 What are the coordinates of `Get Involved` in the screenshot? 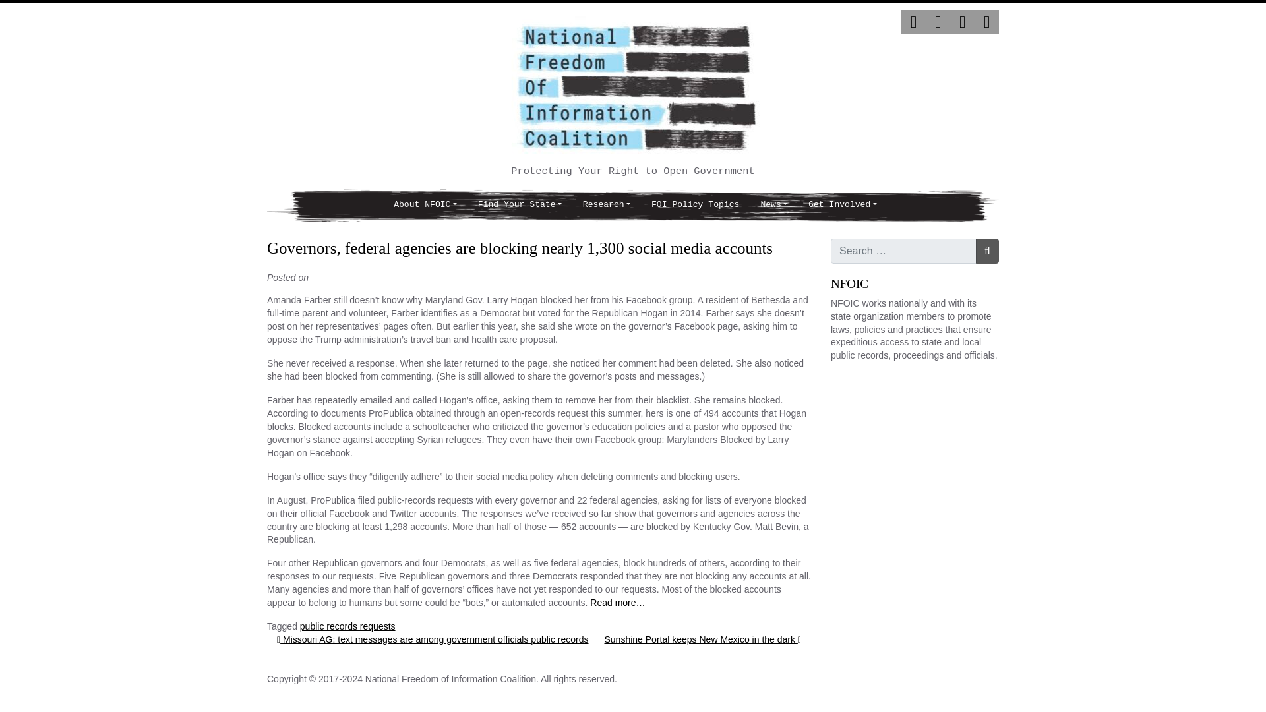 It's located at (842, 205).